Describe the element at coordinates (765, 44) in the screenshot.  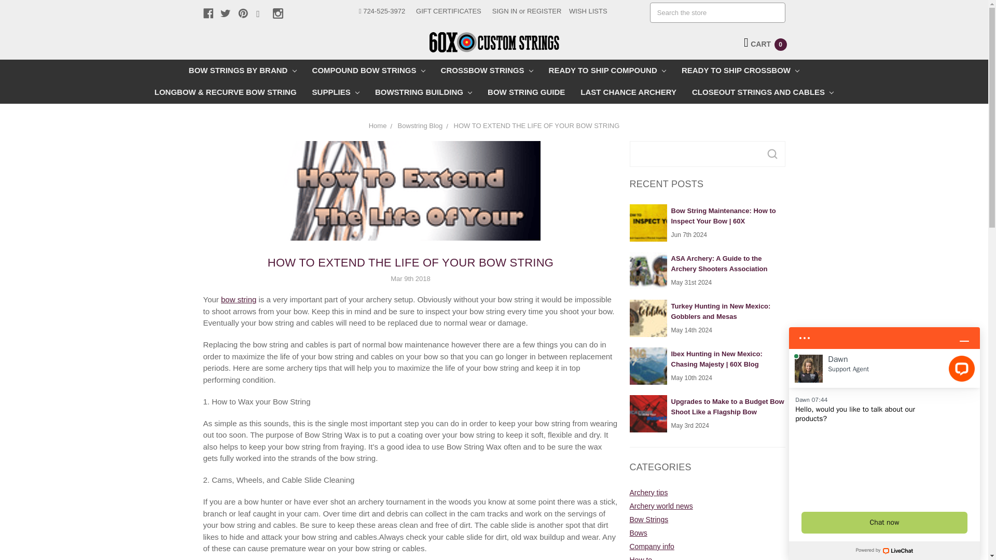
I see `CART 0` at that location.